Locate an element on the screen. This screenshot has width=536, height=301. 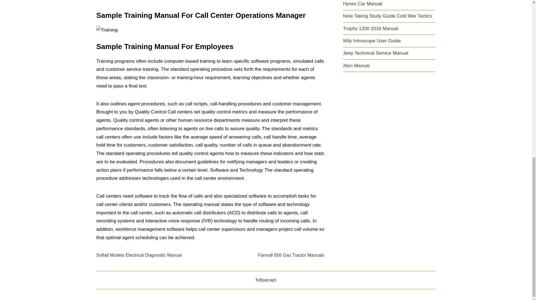
Xten Manual is located at coordinates (356, 65).